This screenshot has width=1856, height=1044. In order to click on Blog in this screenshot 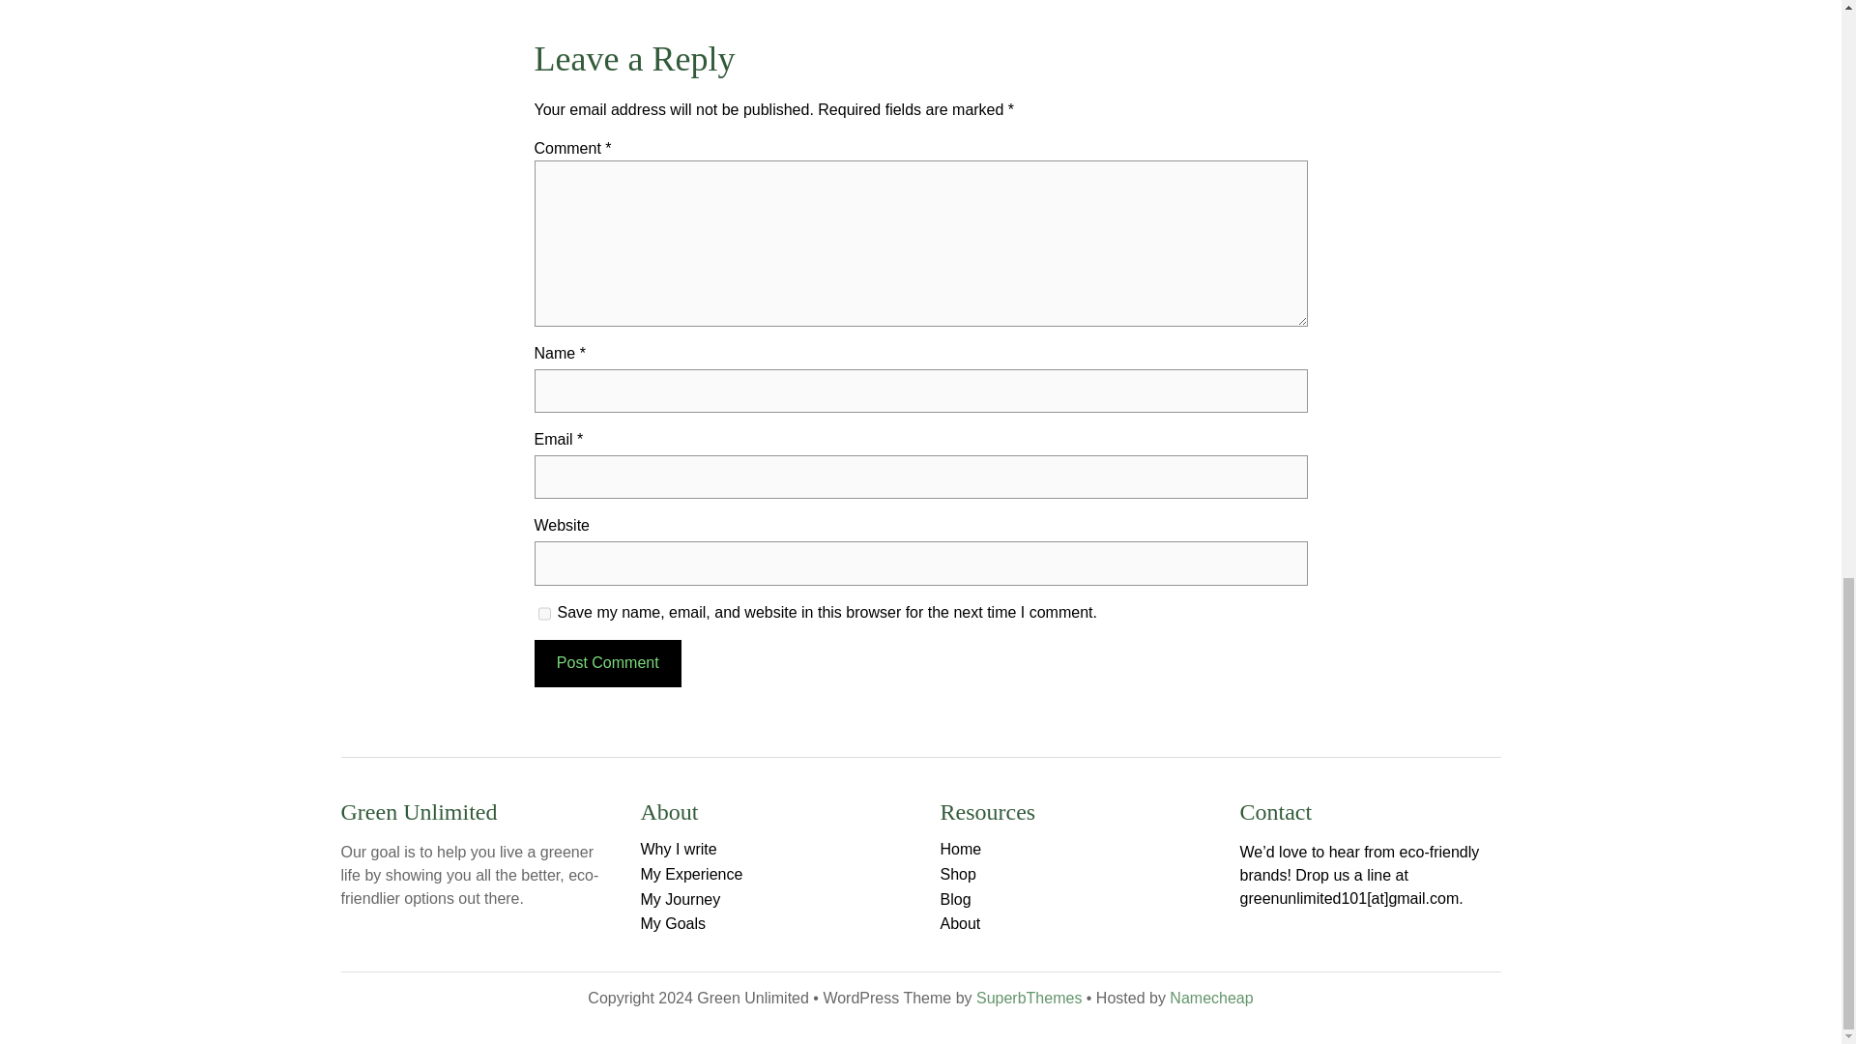, I will do `click(955, 899)`.